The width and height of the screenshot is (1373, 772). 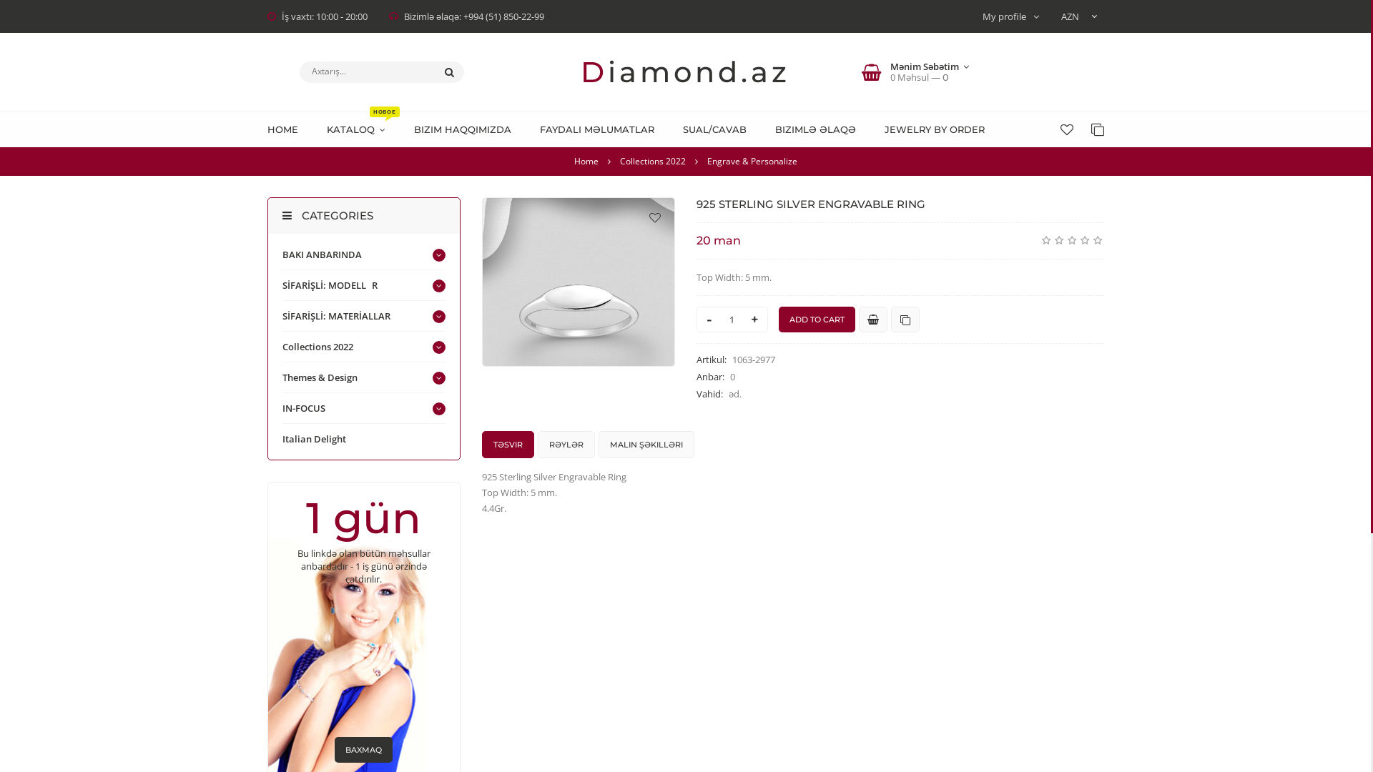 I want to click on IN-FOCUS, so click(x=303, y=408).